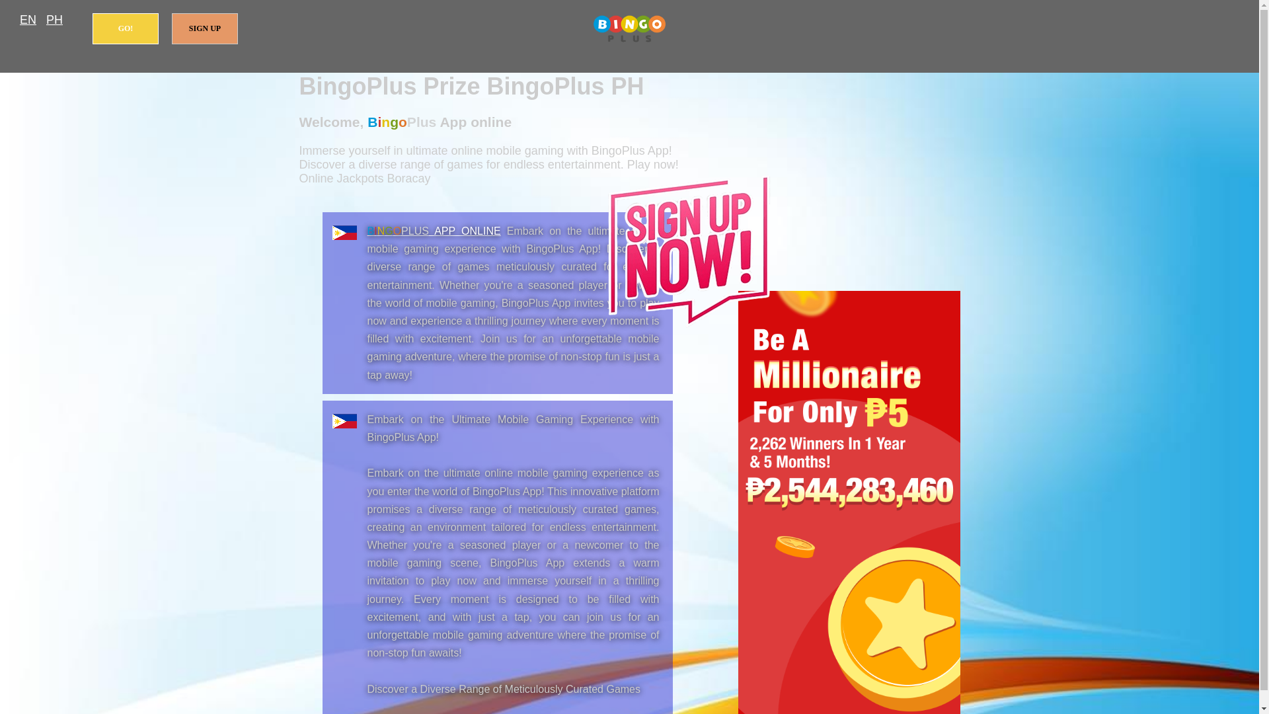 This screenshot has height=714, width=1269. What do you see at coordinates (54, 20) in the screenshot?
I see `Pilipinas - Filipino` at bounding box center [54, 20].